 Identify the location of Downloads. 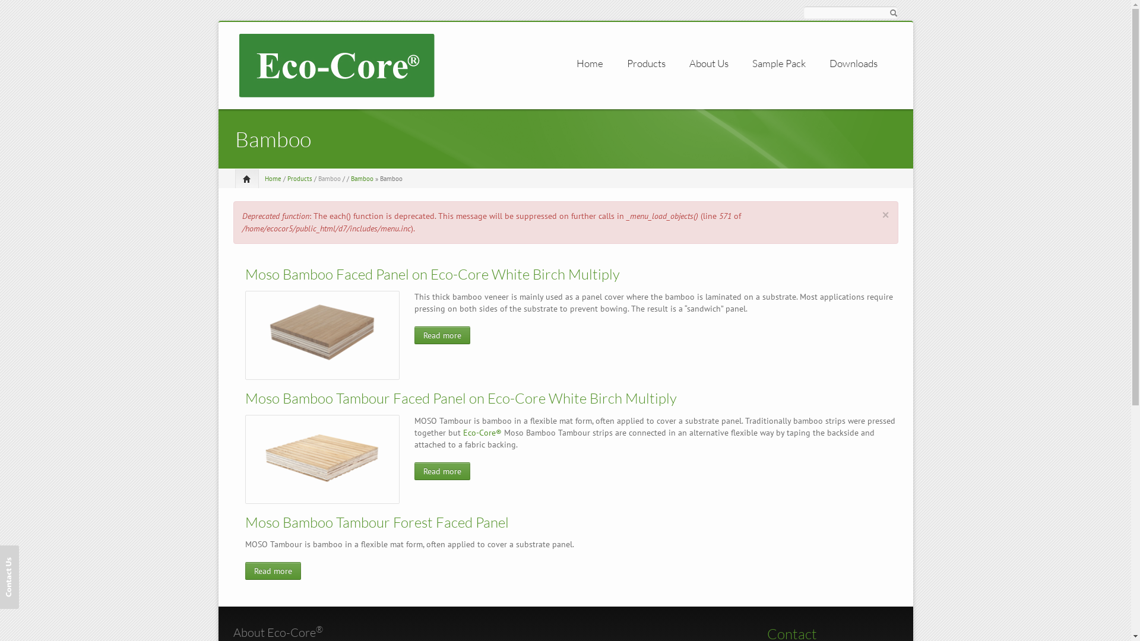
(853, 64).